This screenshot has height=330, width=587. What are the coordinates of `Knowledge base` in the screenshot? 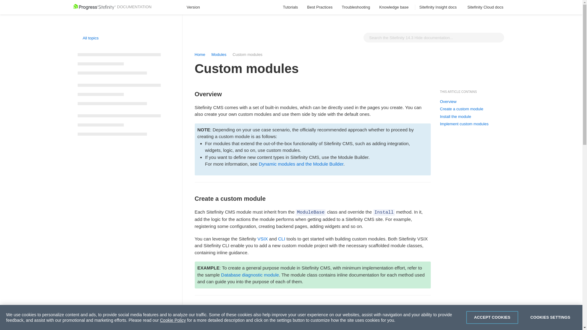 It's located at (394, 7).